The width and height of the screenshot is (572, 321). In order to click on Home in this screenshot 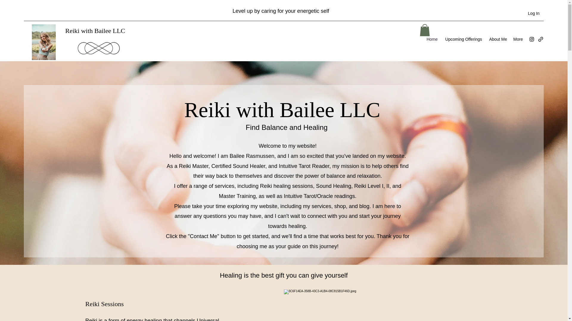, I will do `click(432, 39)`.